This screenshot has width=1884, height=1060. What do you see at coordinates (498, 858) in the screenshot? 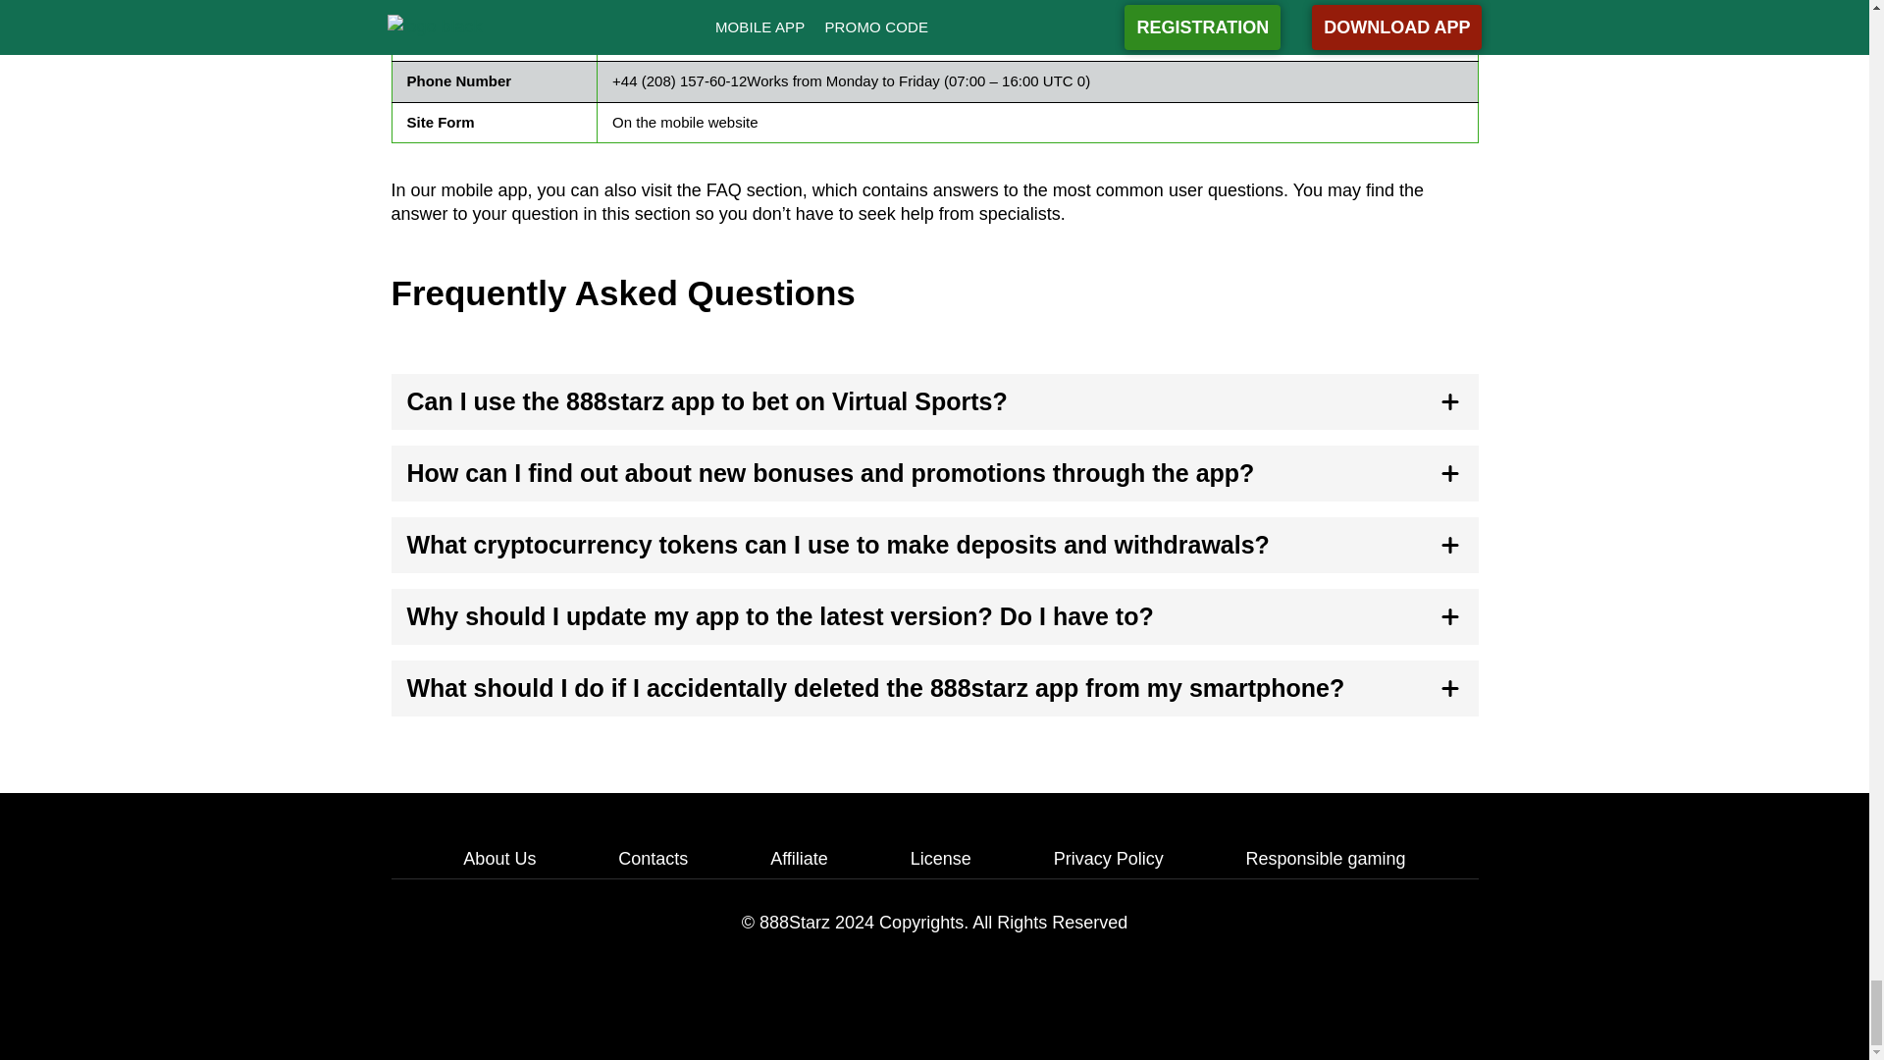
I see `About Us` at bounding box center [498, 858].